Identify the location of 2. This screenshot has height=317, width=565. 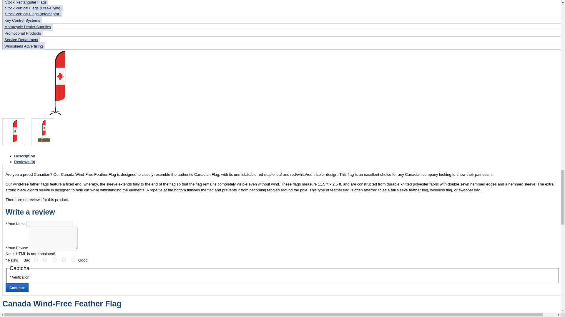
(45, 259).